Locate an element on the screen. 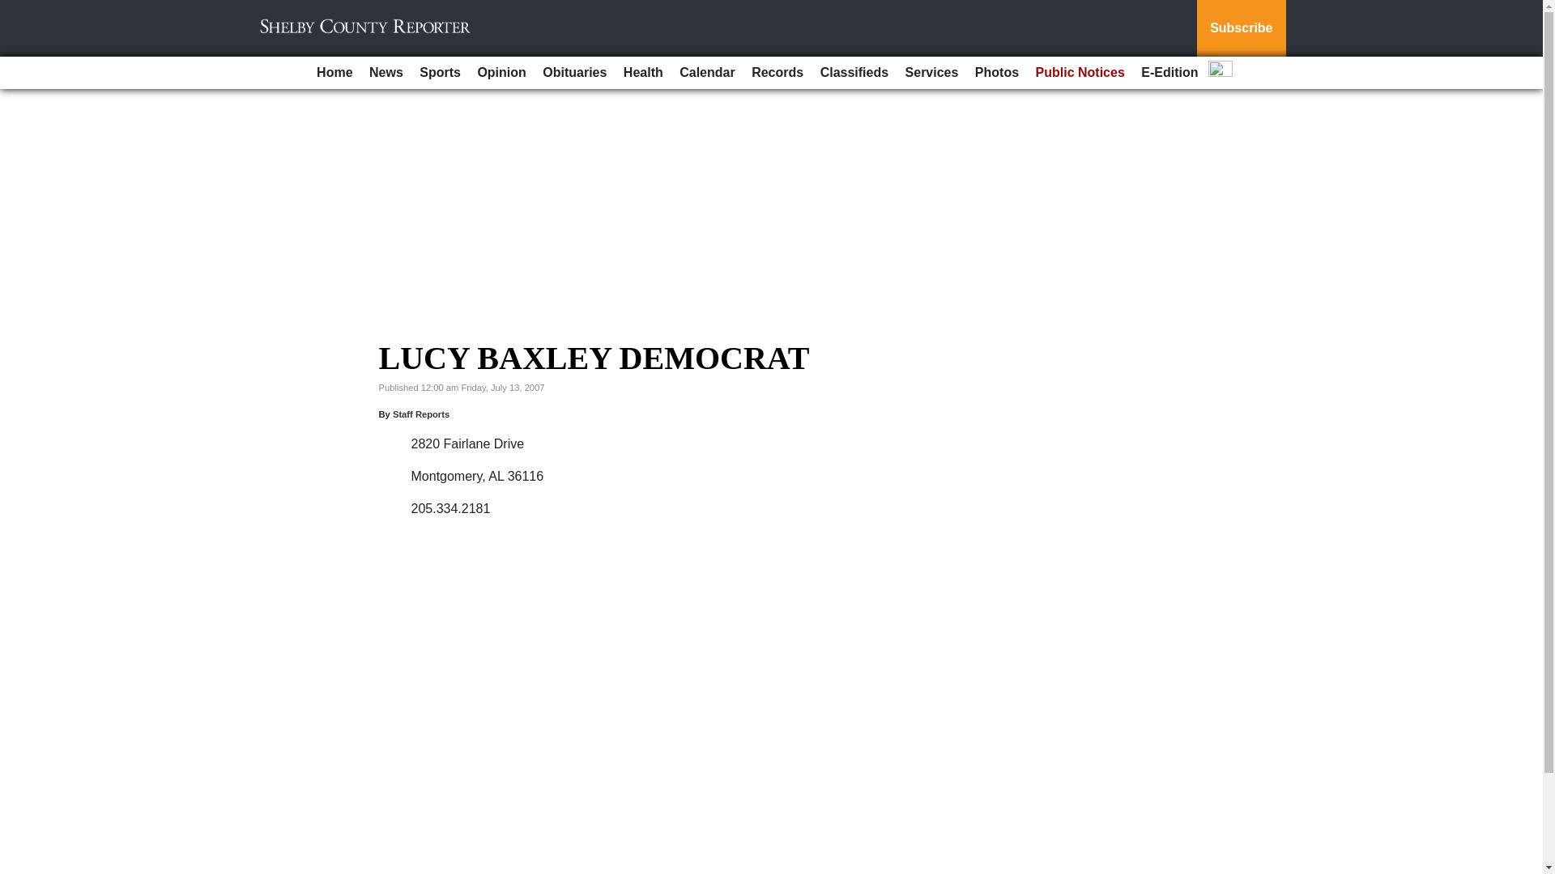 The height and width of the screenshot is (874, 1555). Calendar is located at coordinates (707, 73).